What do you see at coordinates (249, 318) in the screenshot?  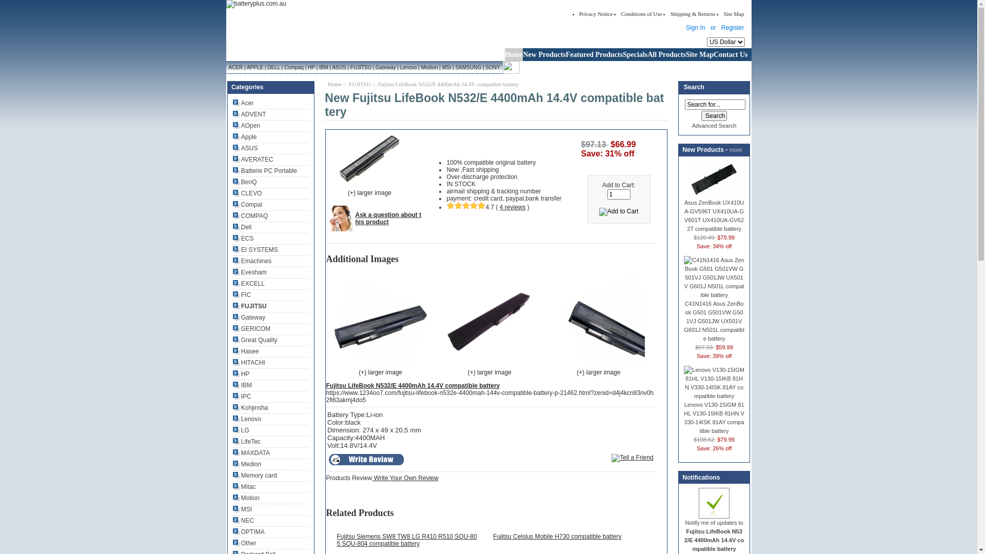 I see `Gateway` at bounding box center [249, 318].